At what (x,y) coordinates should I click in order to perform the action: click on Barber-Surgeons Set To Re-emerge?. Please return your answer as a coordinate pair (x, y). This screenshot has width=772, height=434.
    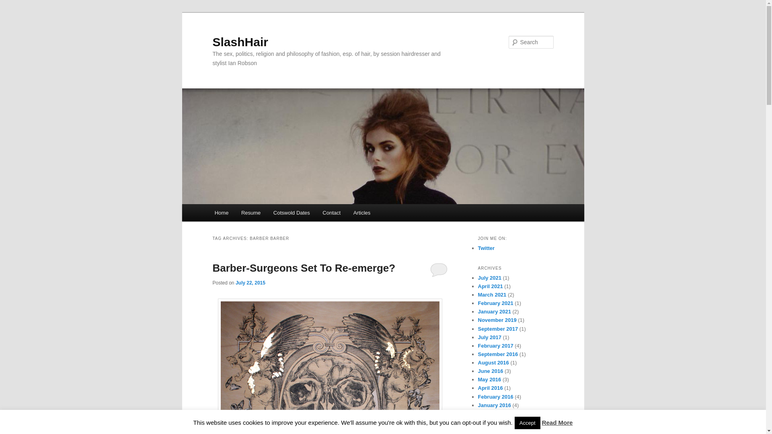
    Looking at the image, I should click on (304, 268).